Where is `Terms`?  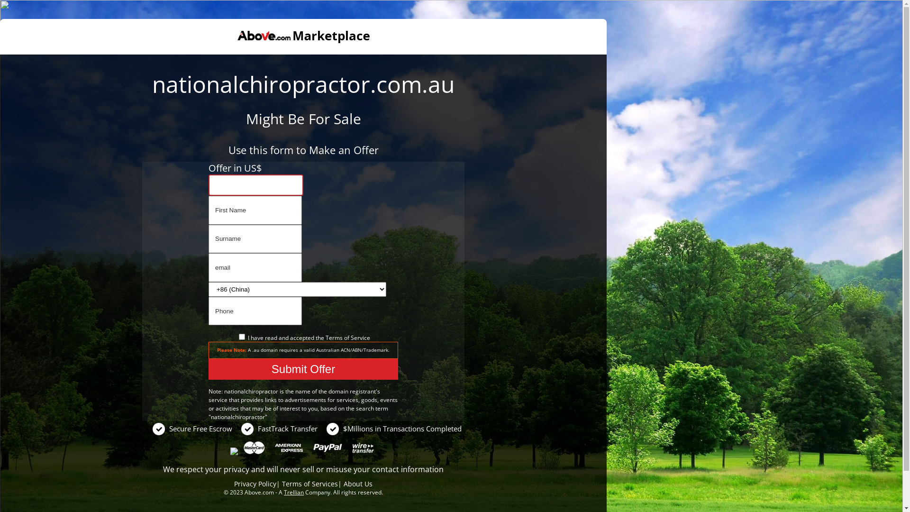 Terms is located at coordinates (334, 338).